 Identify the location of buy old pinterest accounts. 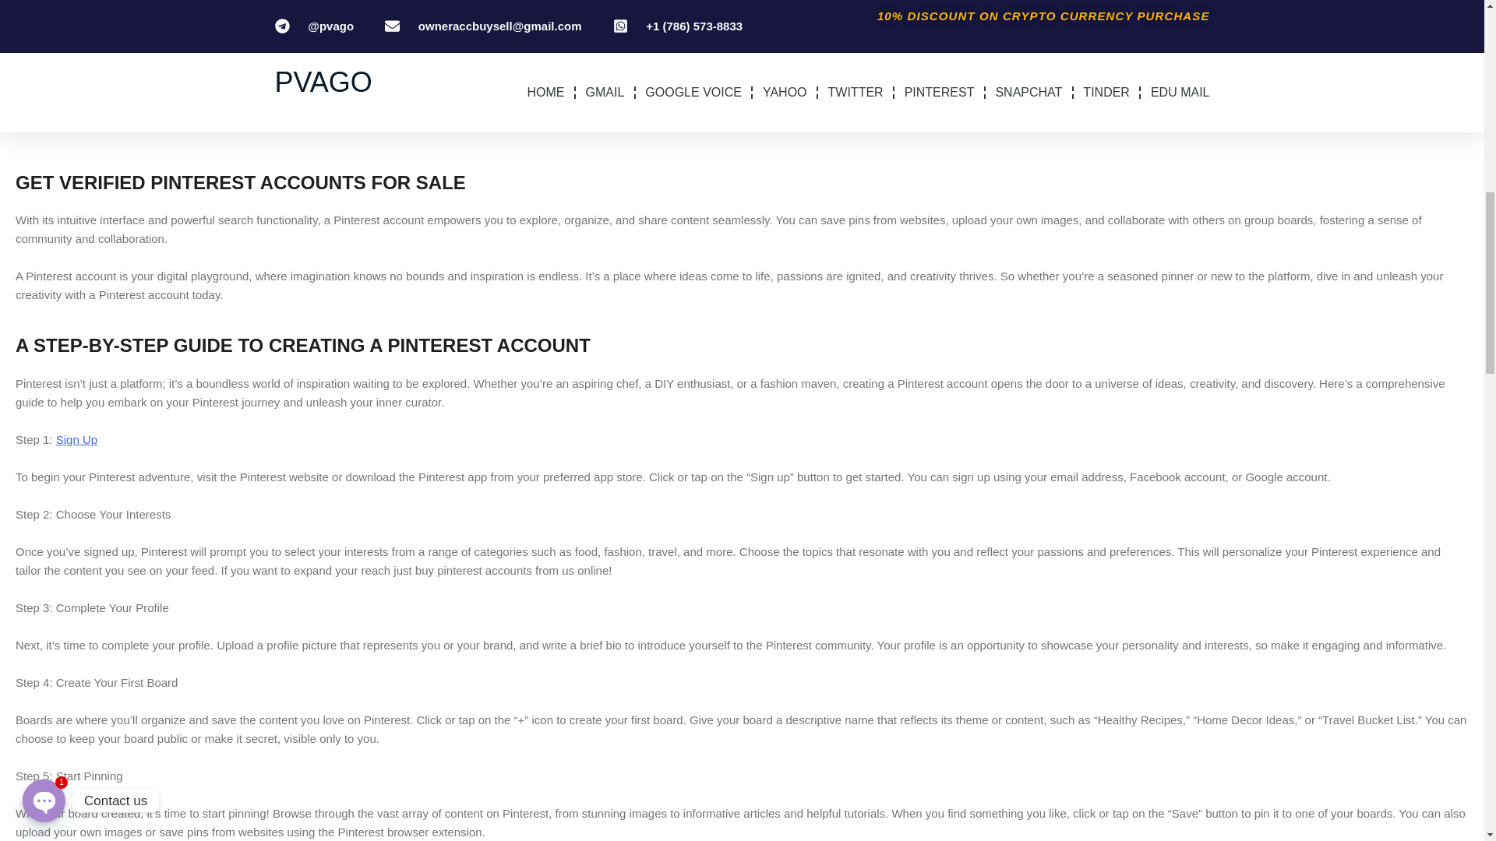
(379, 33).